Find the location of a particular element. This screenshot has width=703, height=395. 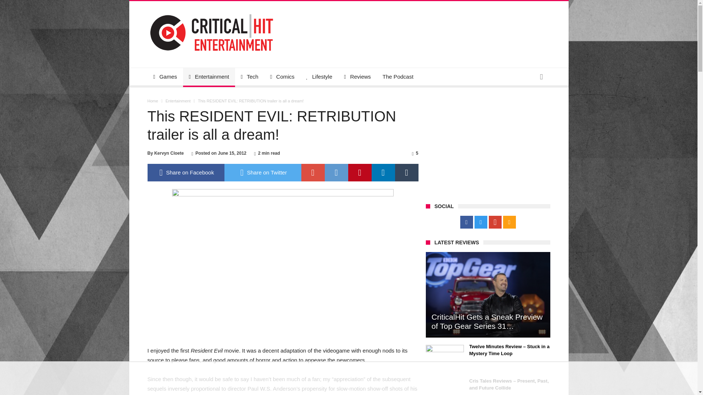

twitter is located at coordinates (262, 173).